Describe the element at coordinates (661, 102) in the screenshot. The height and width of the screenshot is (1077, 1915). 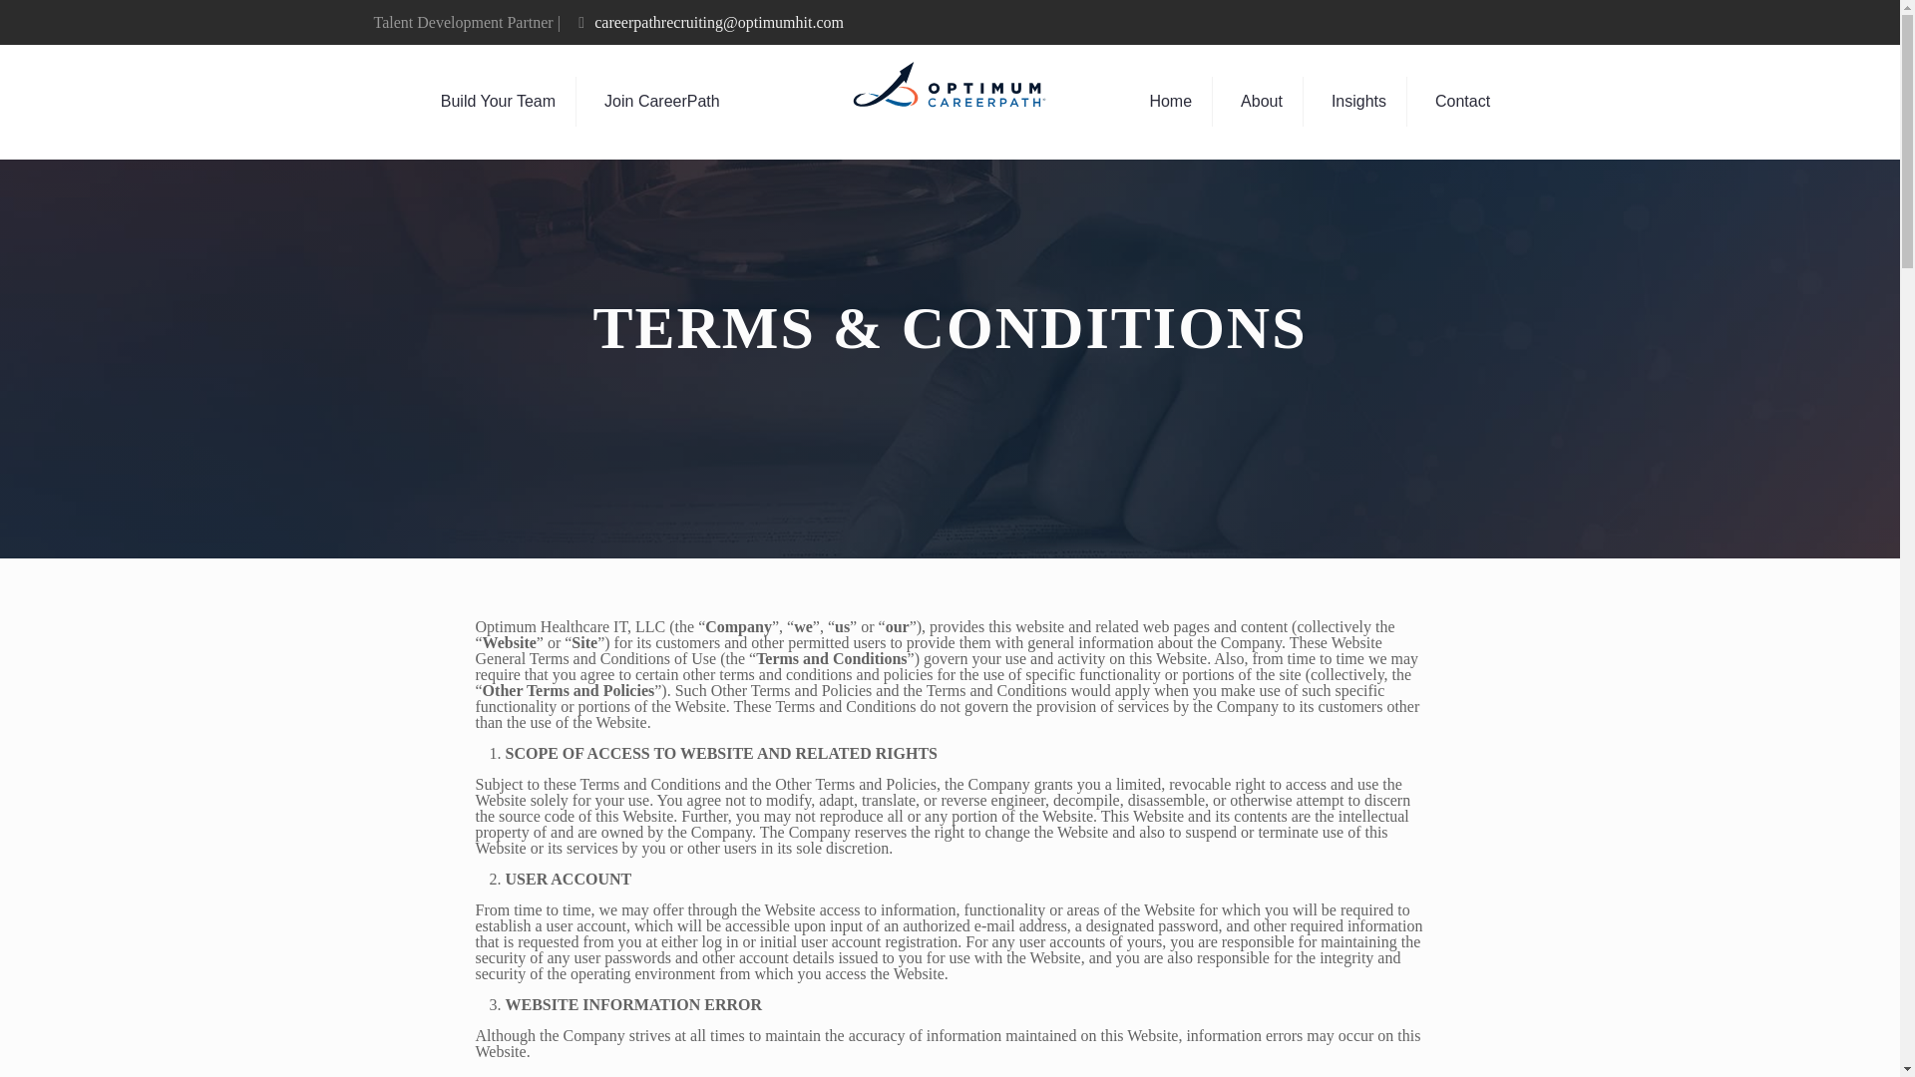
I see `Join CareerPath` at that location.